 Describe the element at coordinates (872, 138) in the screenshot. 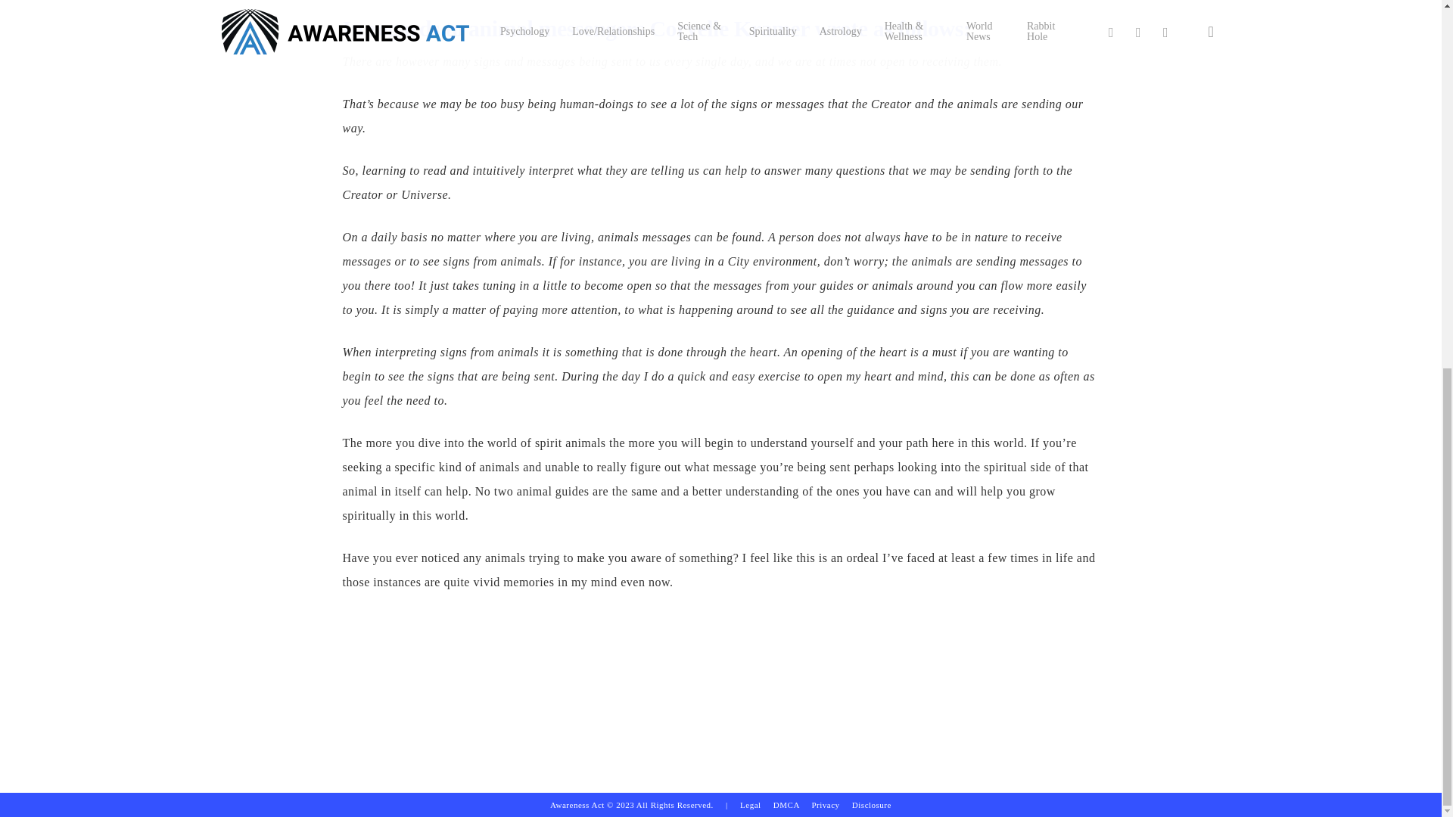

I see `Disclosure` at that location.